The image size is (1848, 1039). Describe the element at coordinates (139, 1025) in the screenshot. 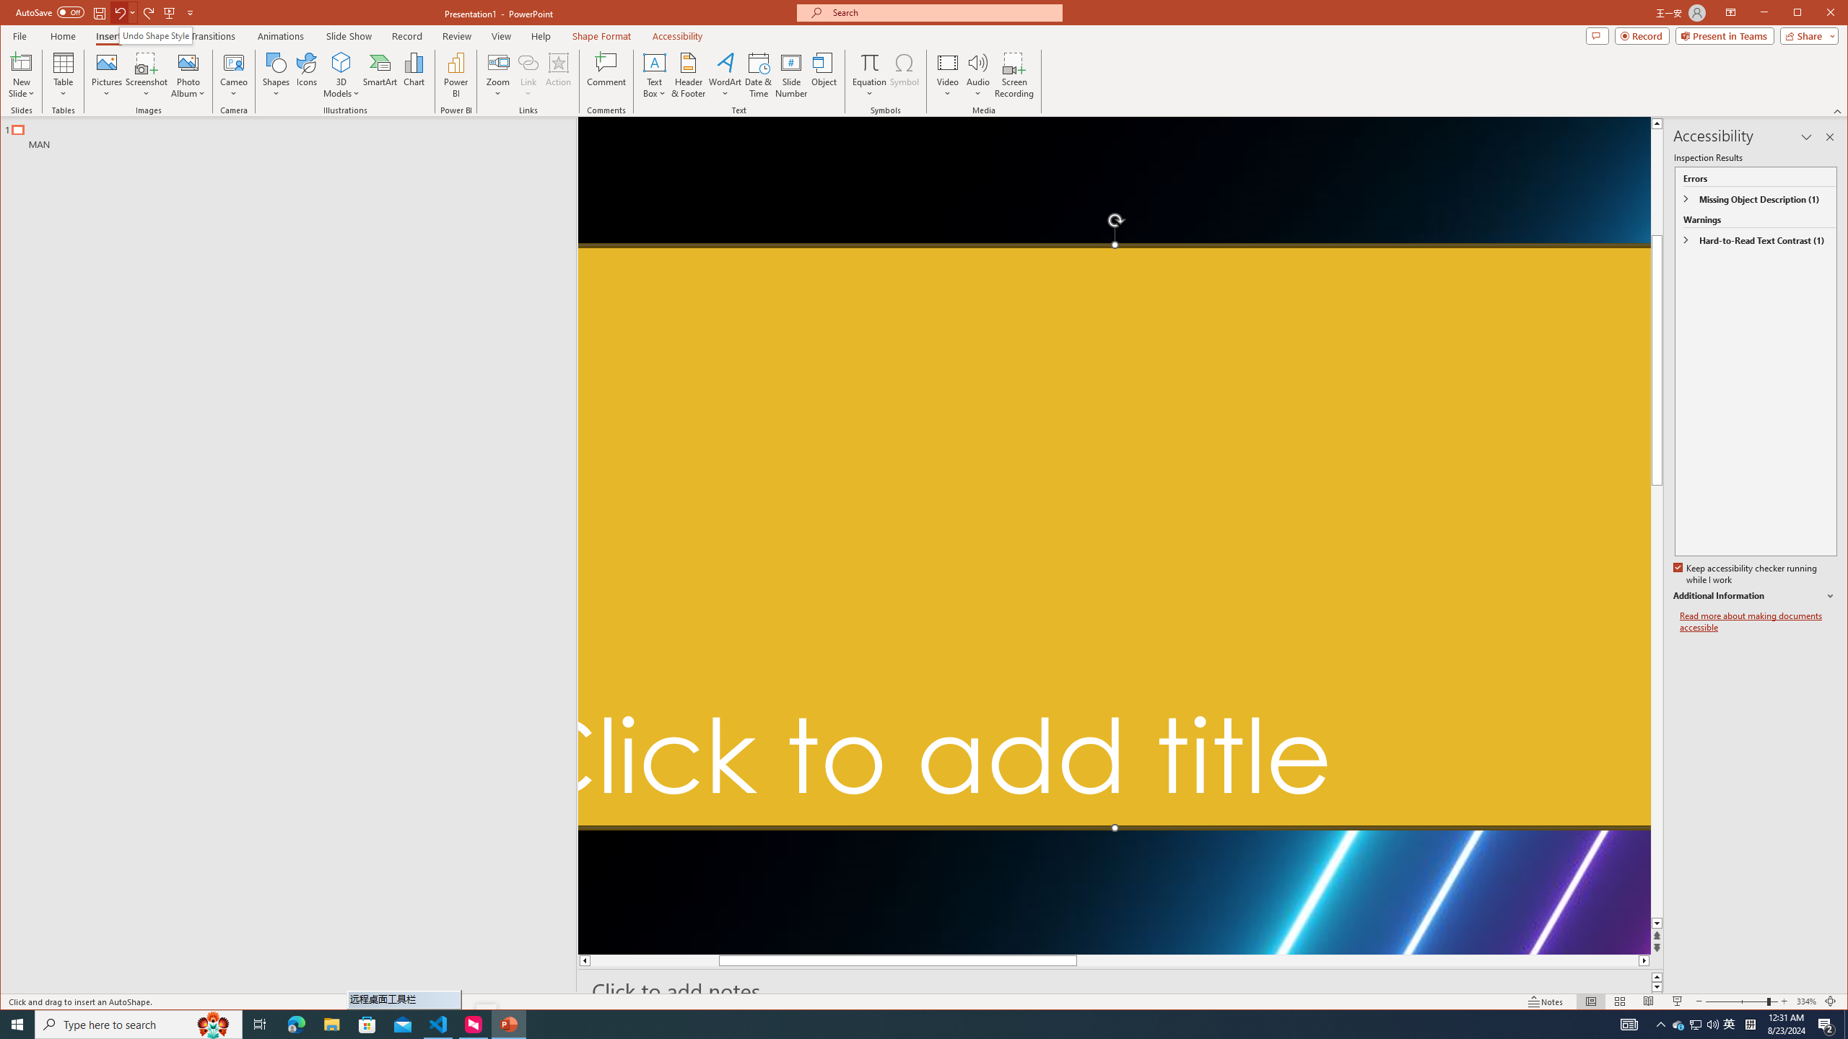

I see `Type here to search` at that location.